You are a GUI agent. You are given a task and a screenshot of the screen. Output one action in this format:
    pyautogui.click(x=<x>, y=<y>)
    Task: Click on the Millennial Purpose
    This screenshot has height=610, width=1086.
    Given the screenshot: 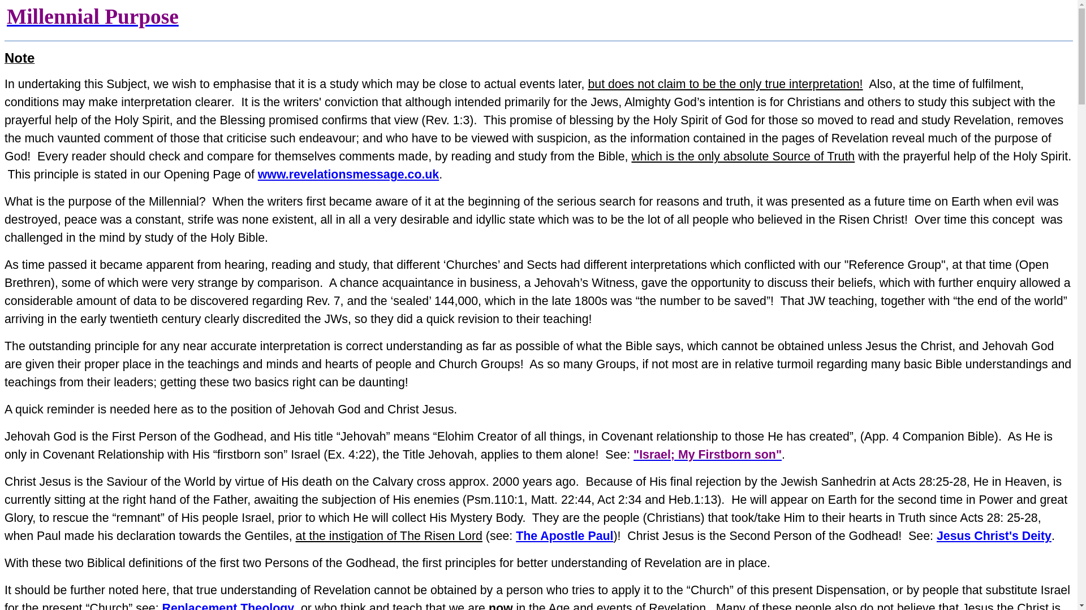 What is the action you would take?
    pyautogui.click(x=93, y=16)
    